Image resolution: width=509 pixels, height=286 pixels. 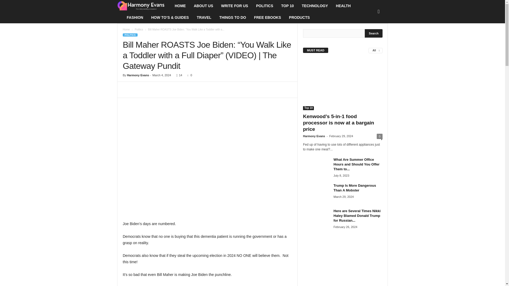 I want to click on Harmony Evans, so click(x=144, y=6).